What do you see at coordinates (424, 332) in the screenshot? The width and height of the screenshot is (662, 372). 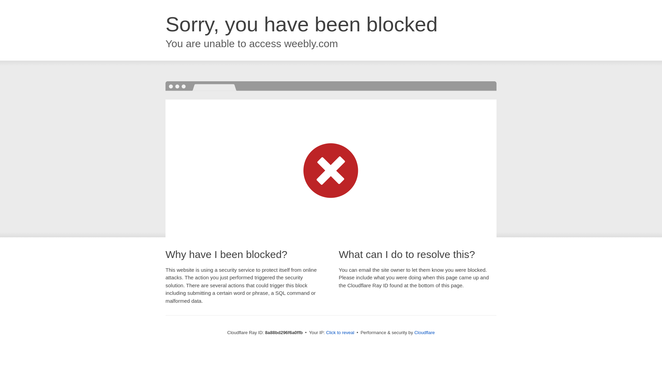 I see `Cloudflare` at bounding box center [424, 332].